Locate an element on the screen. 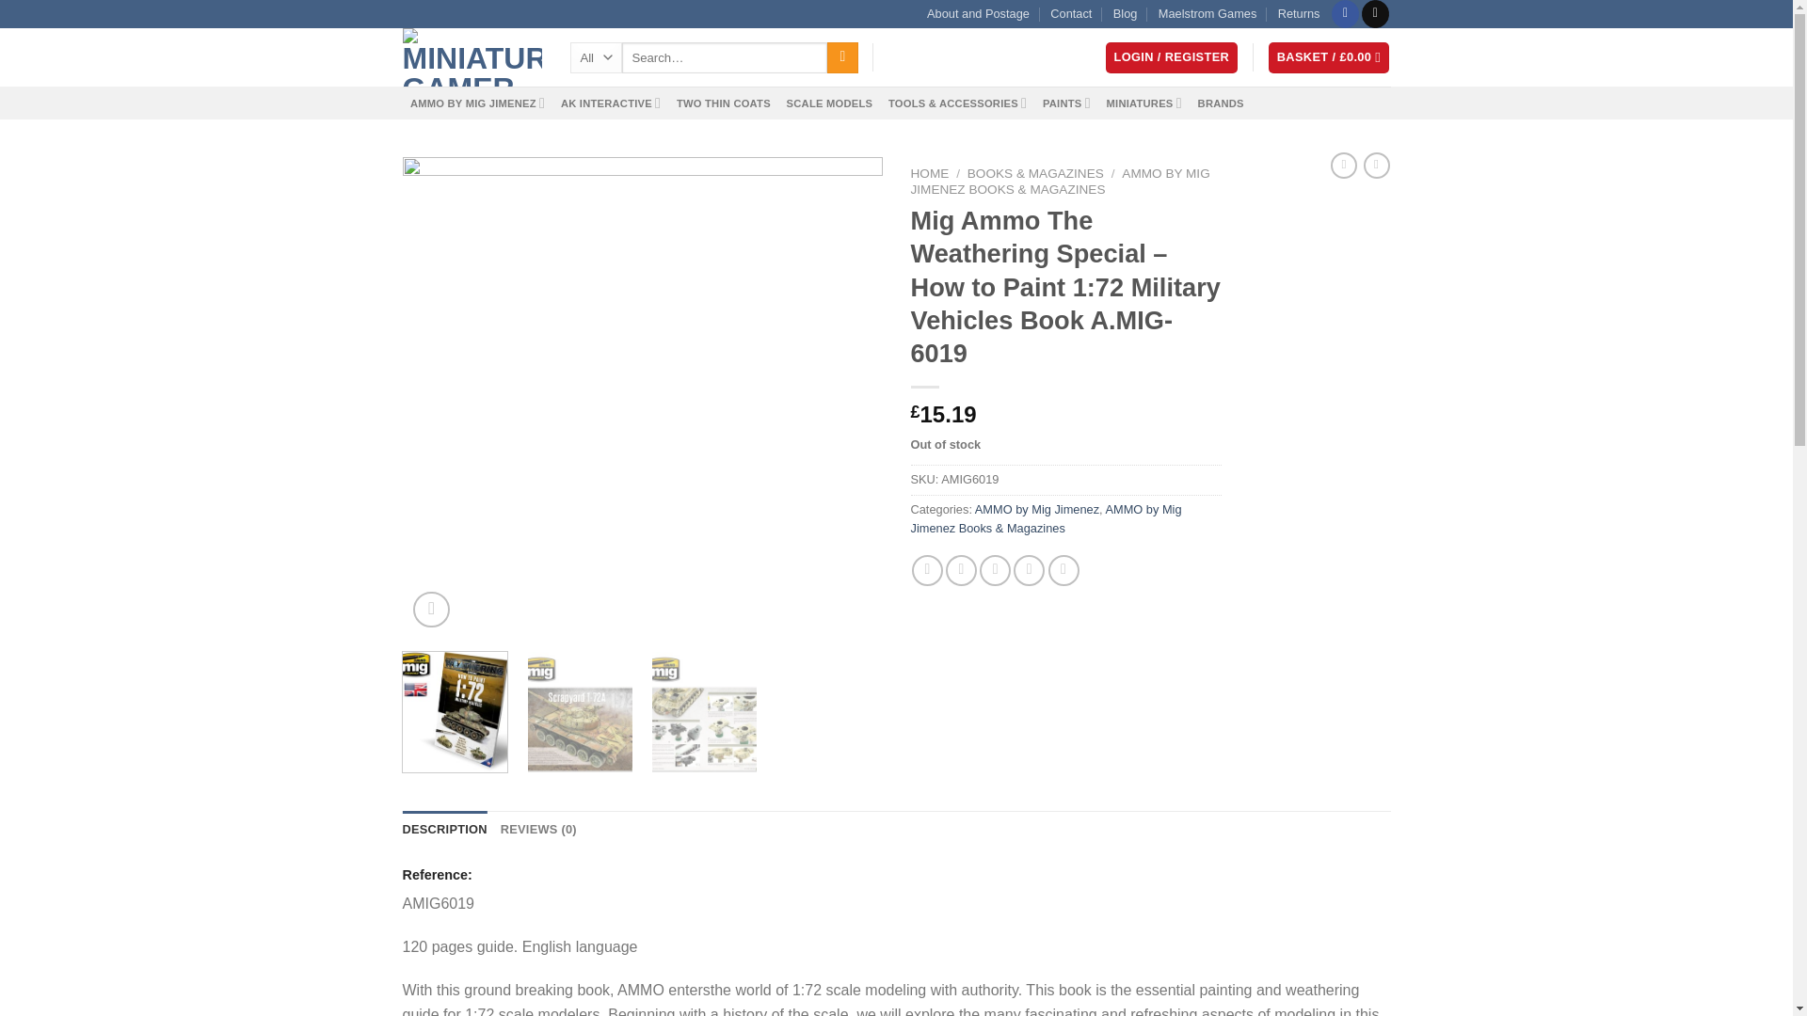 The width and height of the screenshot is (1807, 1016). Basket is located at coordinates (1329, 57).